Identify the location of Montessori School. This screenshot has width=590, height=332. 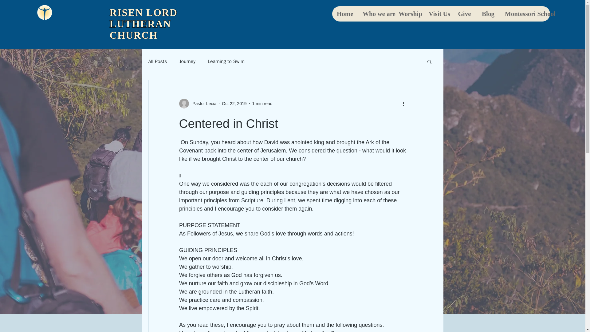
(525, 14).